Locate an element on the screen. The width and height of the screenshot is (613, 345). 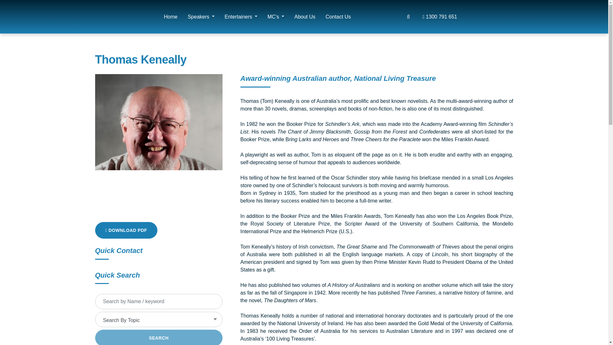
1300 791 651 is located at coordinates (442, 17).